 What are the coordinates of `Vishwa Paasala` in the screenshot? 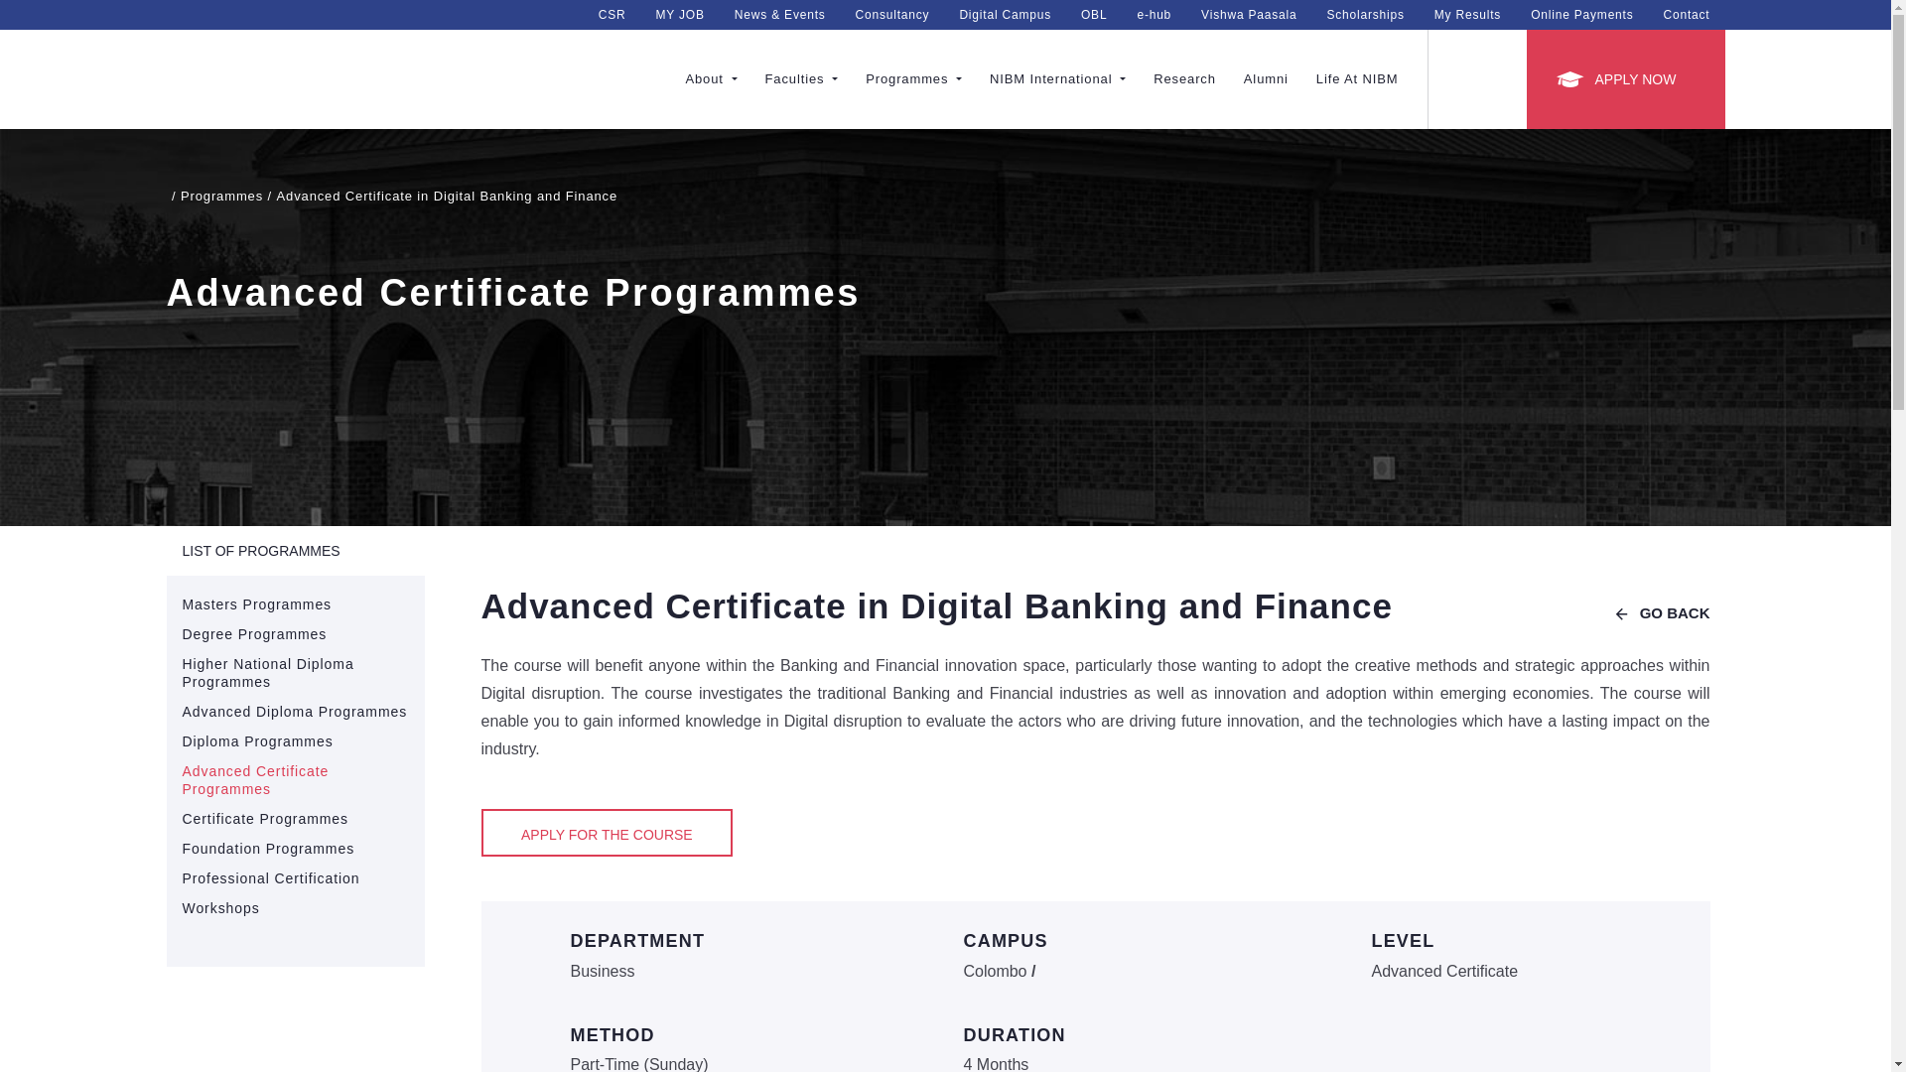 It's located at (1248, 15).